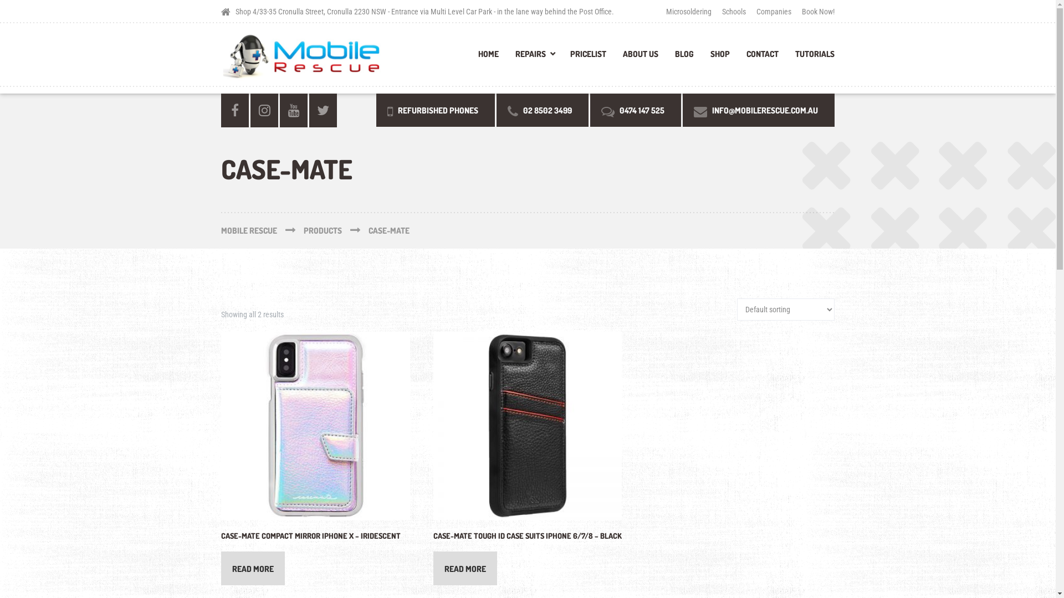  What do you see at coordinates (636, 110) in the screenshot?
I see `0474 147 525` at bounding box center [636, 110].